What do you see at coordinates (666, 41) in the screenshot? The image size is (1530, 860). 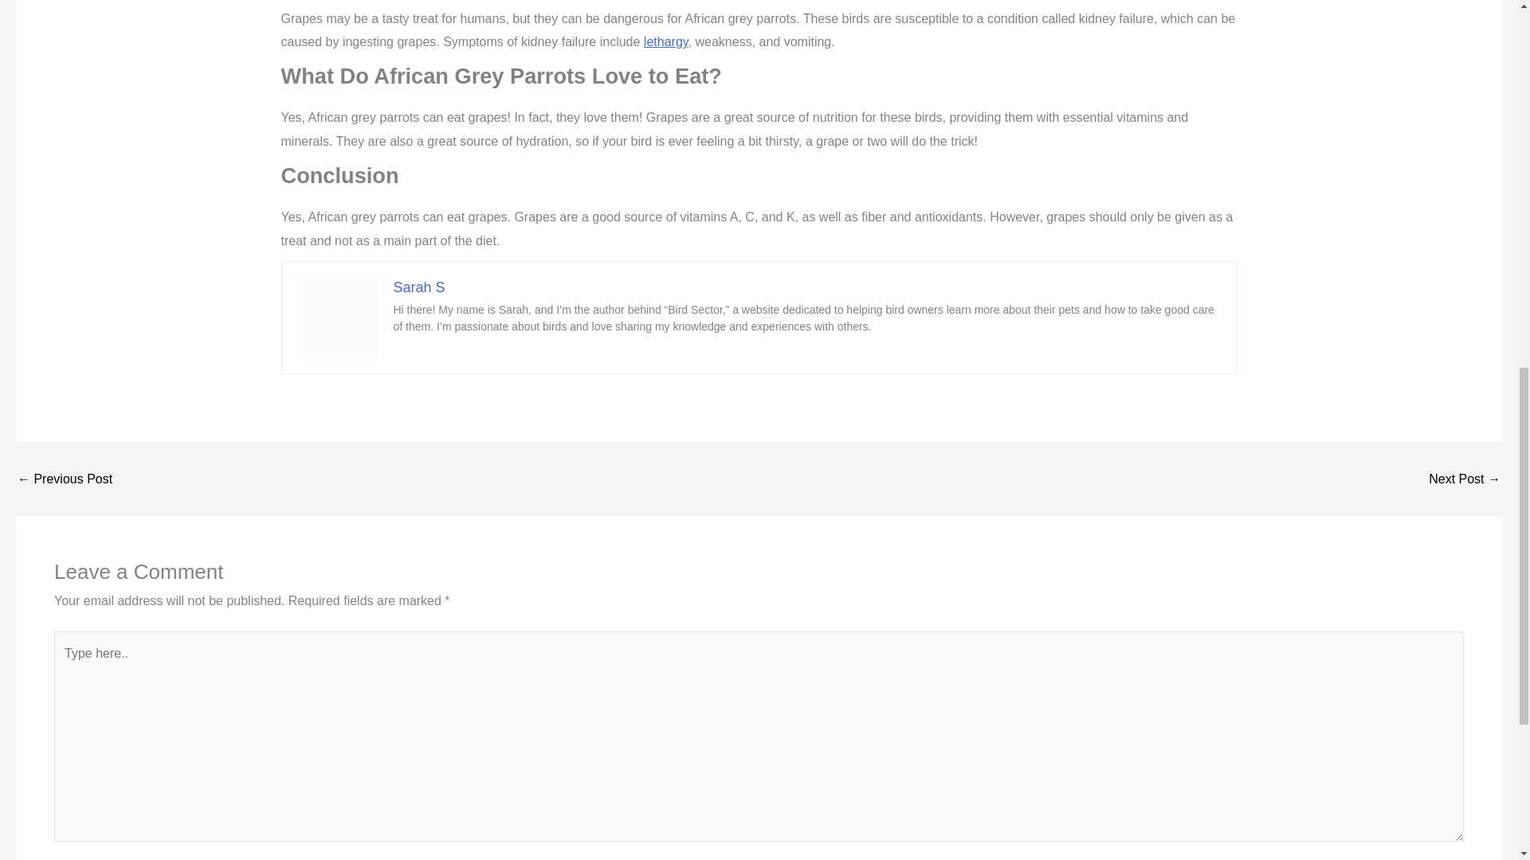 I see `lethargy` at bounding box center [666, 41].